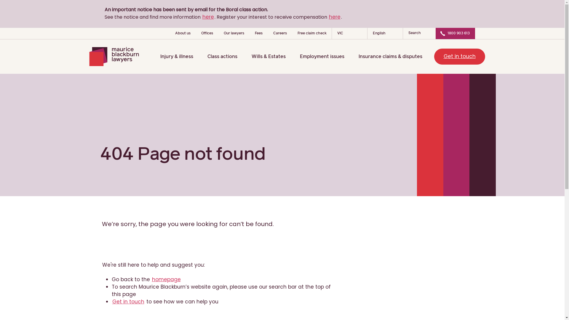 The width and height of the screenshot is (569, 320). I want to click on Offices, so click(207, 33).